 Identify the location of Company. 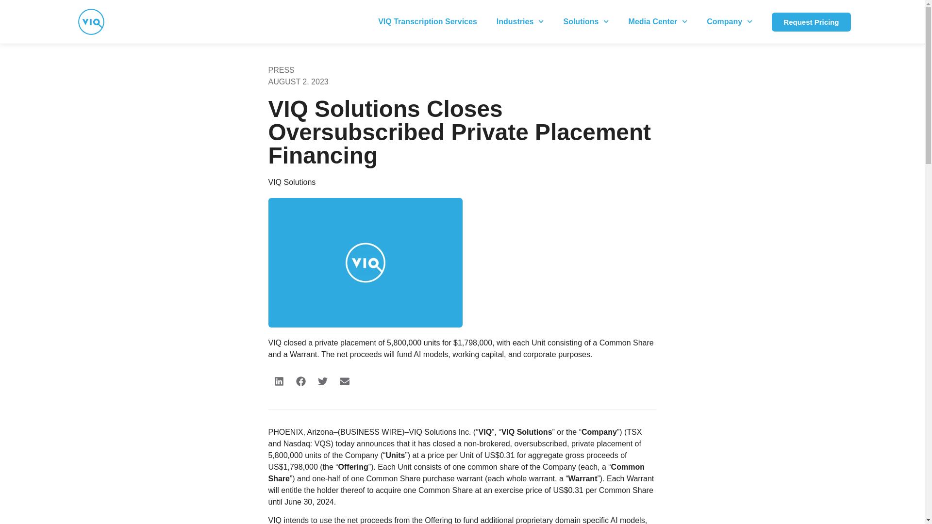
(730, 21).